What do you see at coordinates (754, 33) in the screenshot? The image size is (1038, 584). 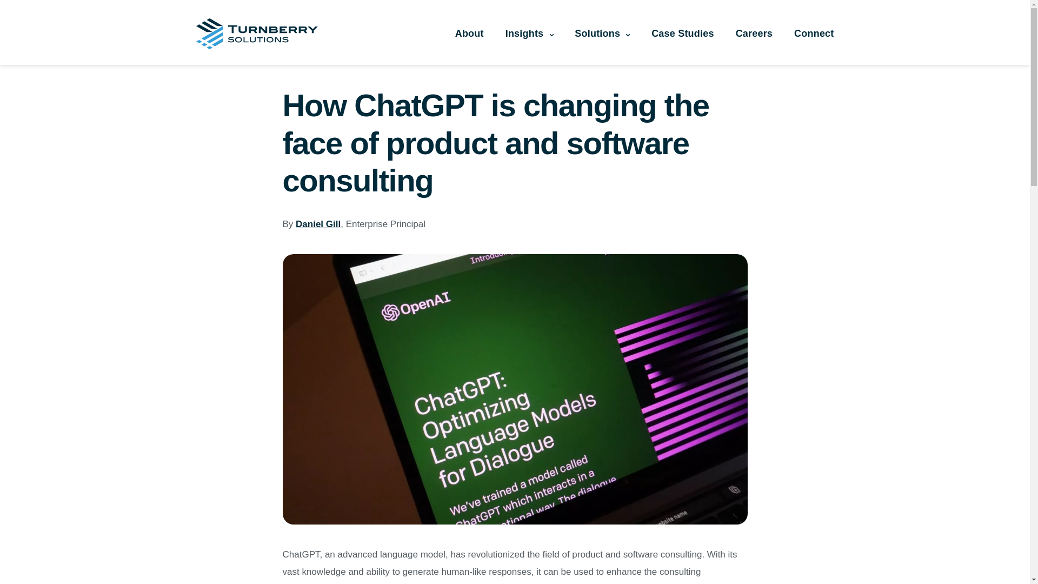 I see `Careers` at bounding box center [754, 33].